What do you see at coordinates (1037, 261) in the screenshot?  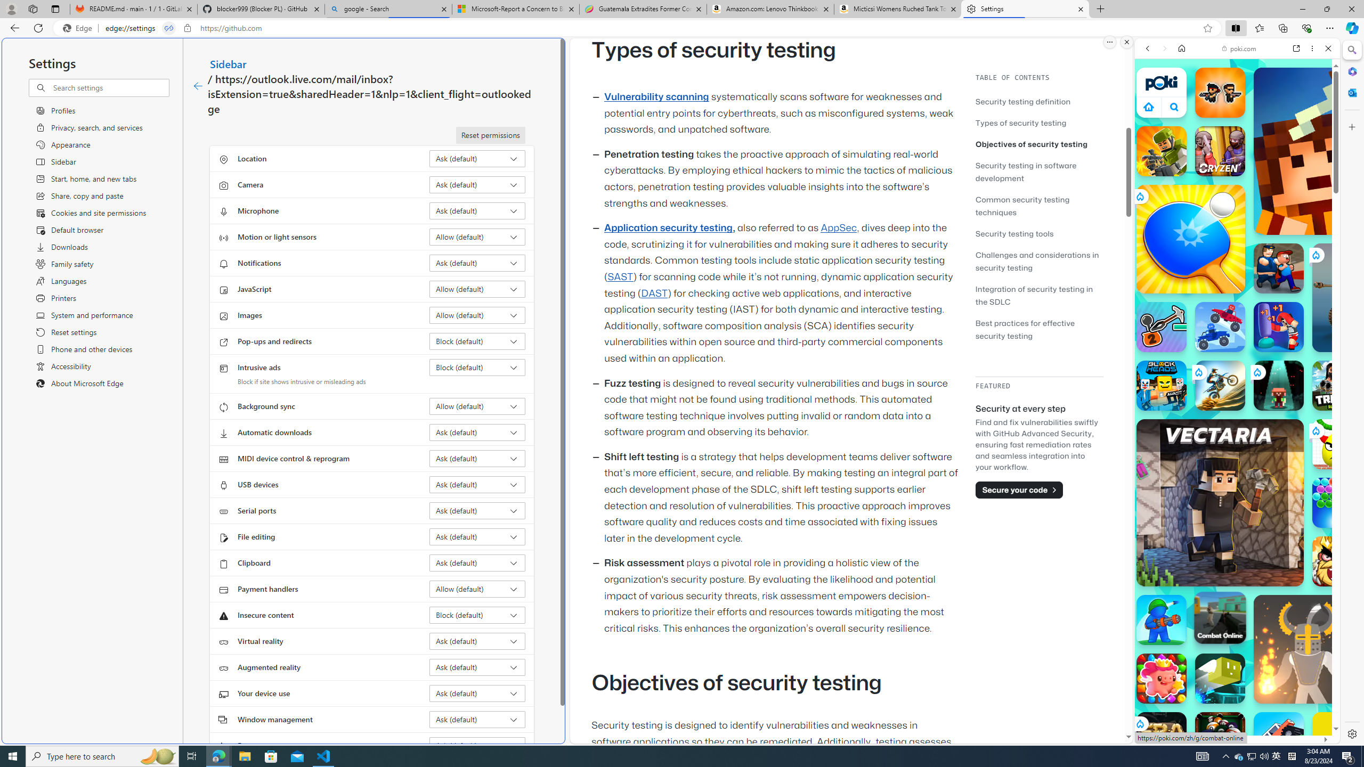 I see `Challenges and considerations in security testing` at bounding box center [1037, 261].